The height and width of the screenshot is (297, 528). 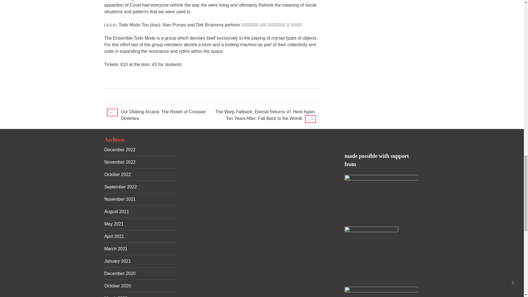 I want to click on April 2021, so click(x=114, y=237).